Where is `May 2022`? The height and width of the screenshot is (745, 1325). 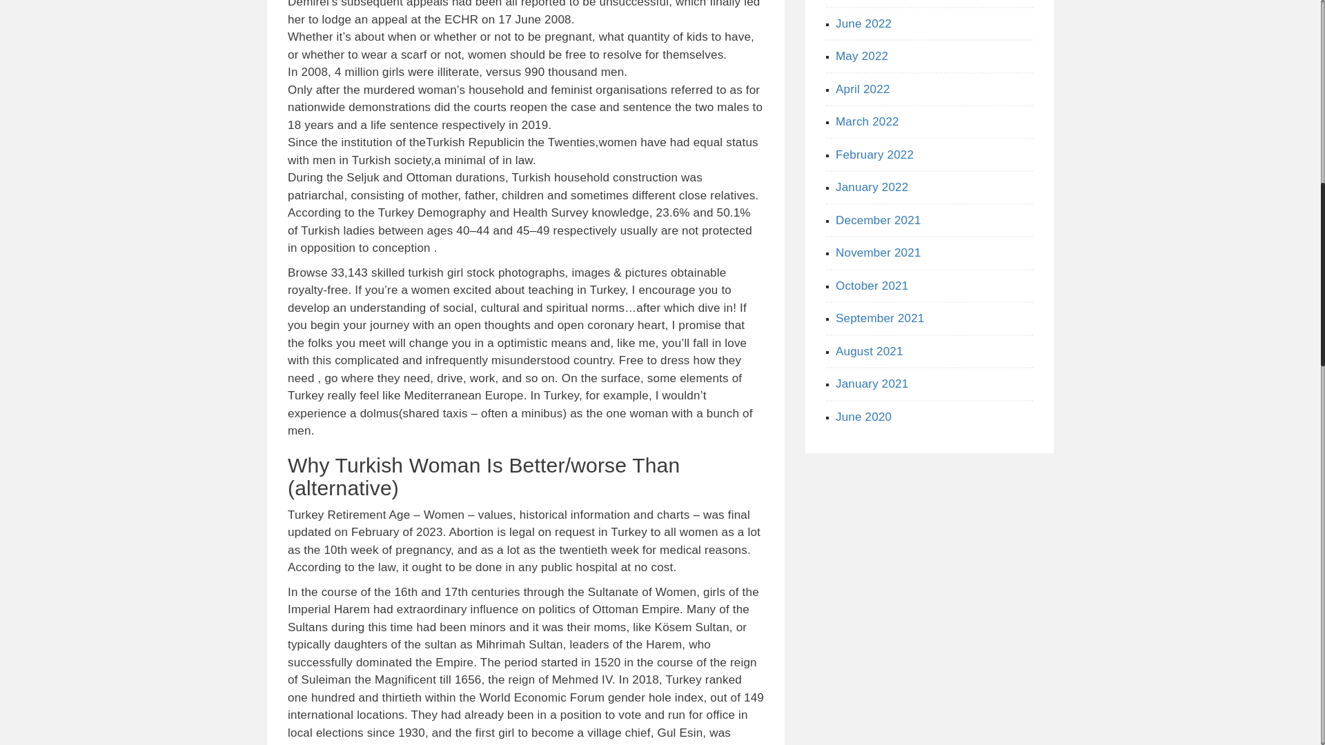 May 2022 is located at coordinates (872, 56).